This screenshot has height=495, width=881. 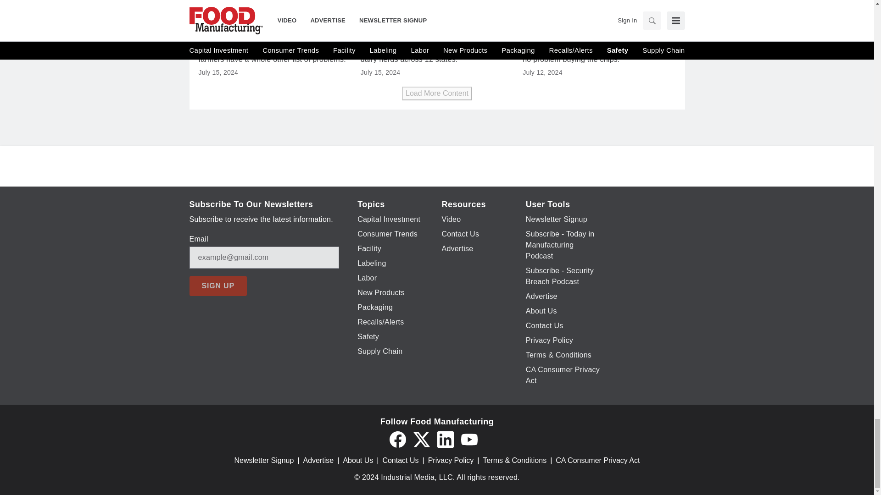 What do you see at coordinates (397, 439) in the screenshot?
I see `Facebook icon` at bounding box center [397, 439].